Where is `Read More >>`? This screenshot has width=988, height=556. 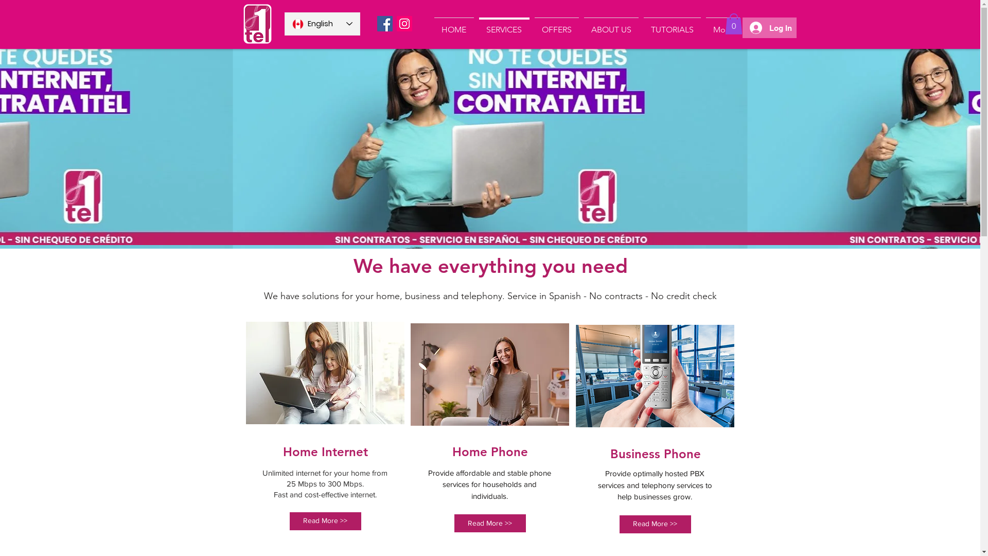 Read More >> is located at coordinates (325, 521).